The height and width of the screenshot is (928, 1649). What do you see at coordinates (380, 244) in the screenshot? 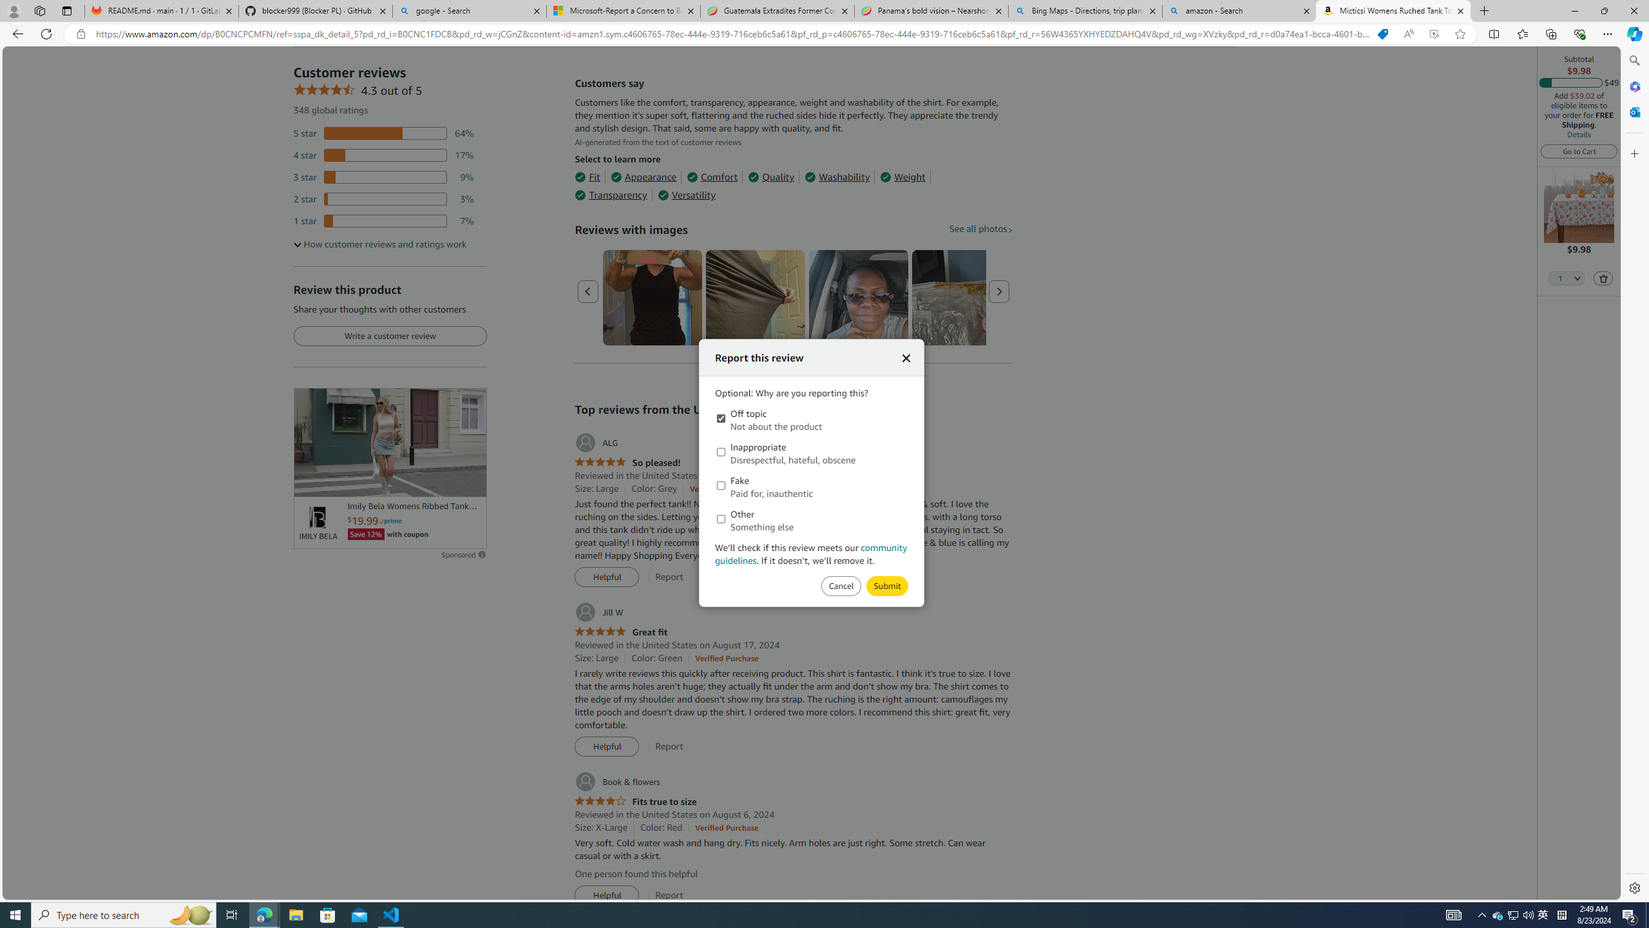
I see `How customer reviews and ratings work` at bounding box center [380, 244].